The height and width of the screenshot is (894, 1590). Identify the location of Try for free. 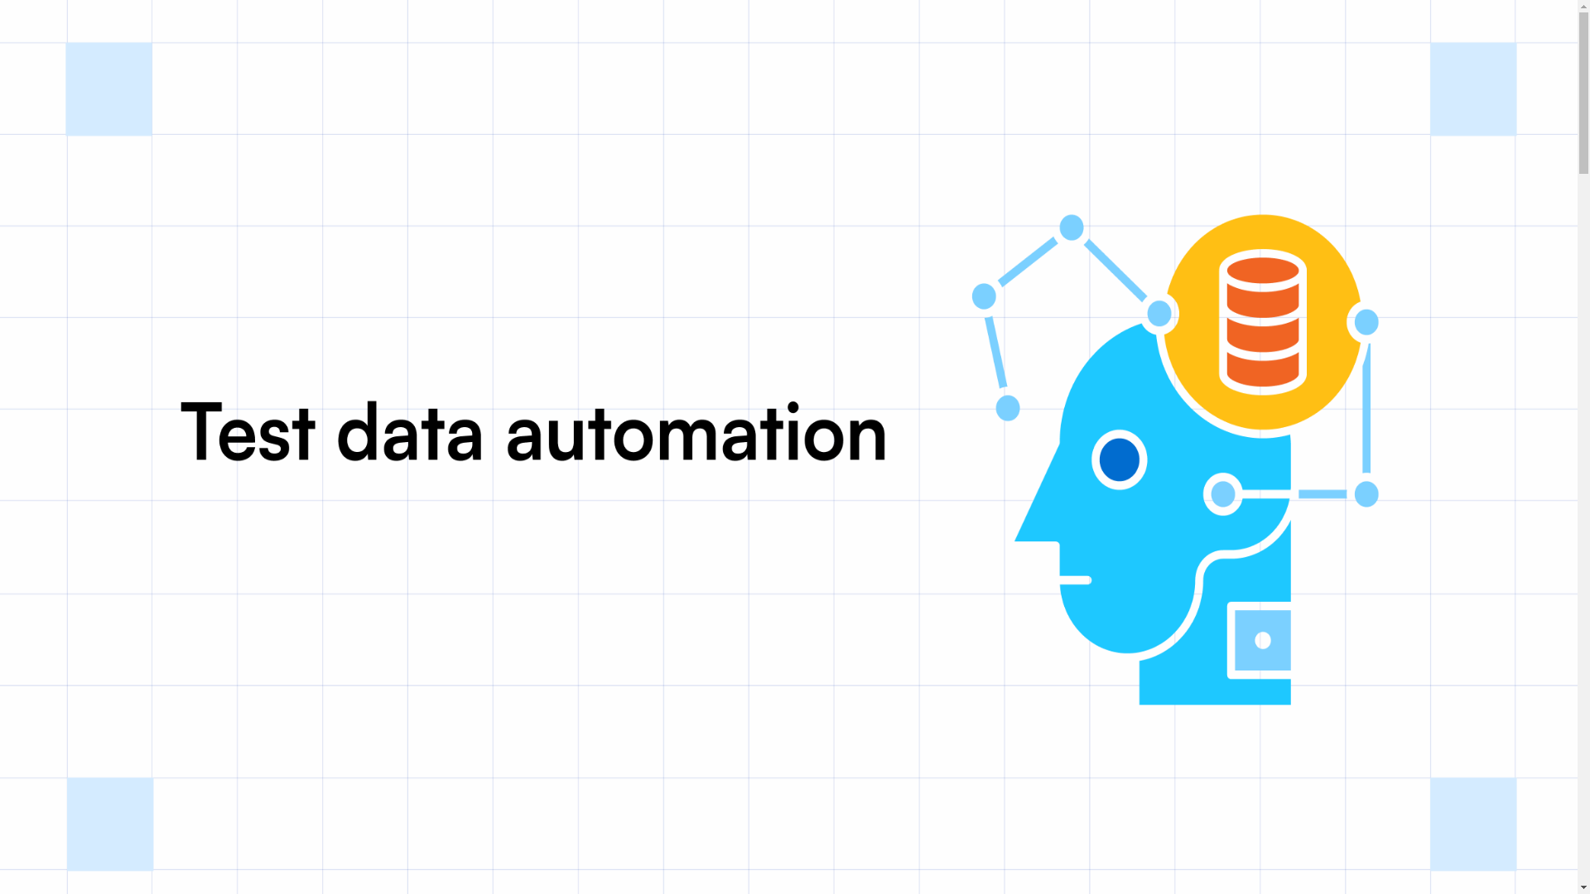
(36, 301).